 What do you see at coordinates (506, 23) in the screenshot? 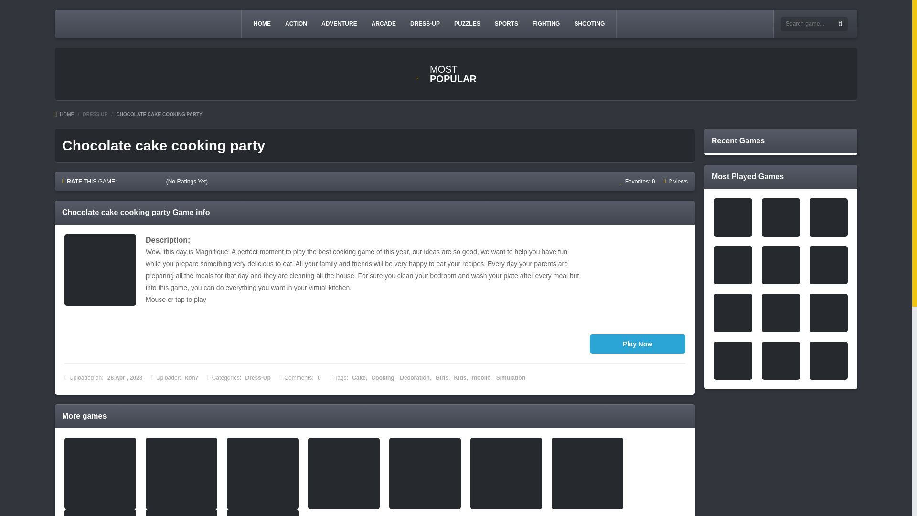
I see `SPORTS` at bounding box center [506, 23].